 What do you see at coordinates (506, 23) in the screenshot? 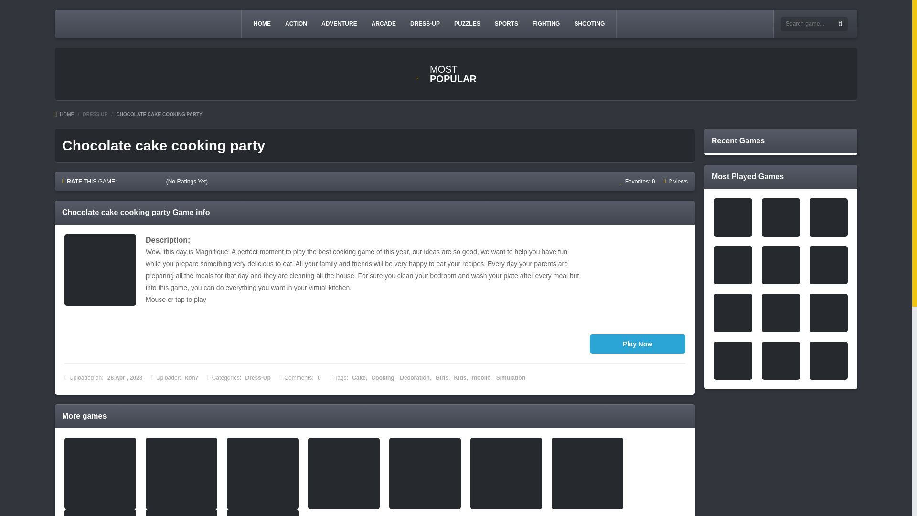
I see `SPORTS` at bounding box center [506, 23].